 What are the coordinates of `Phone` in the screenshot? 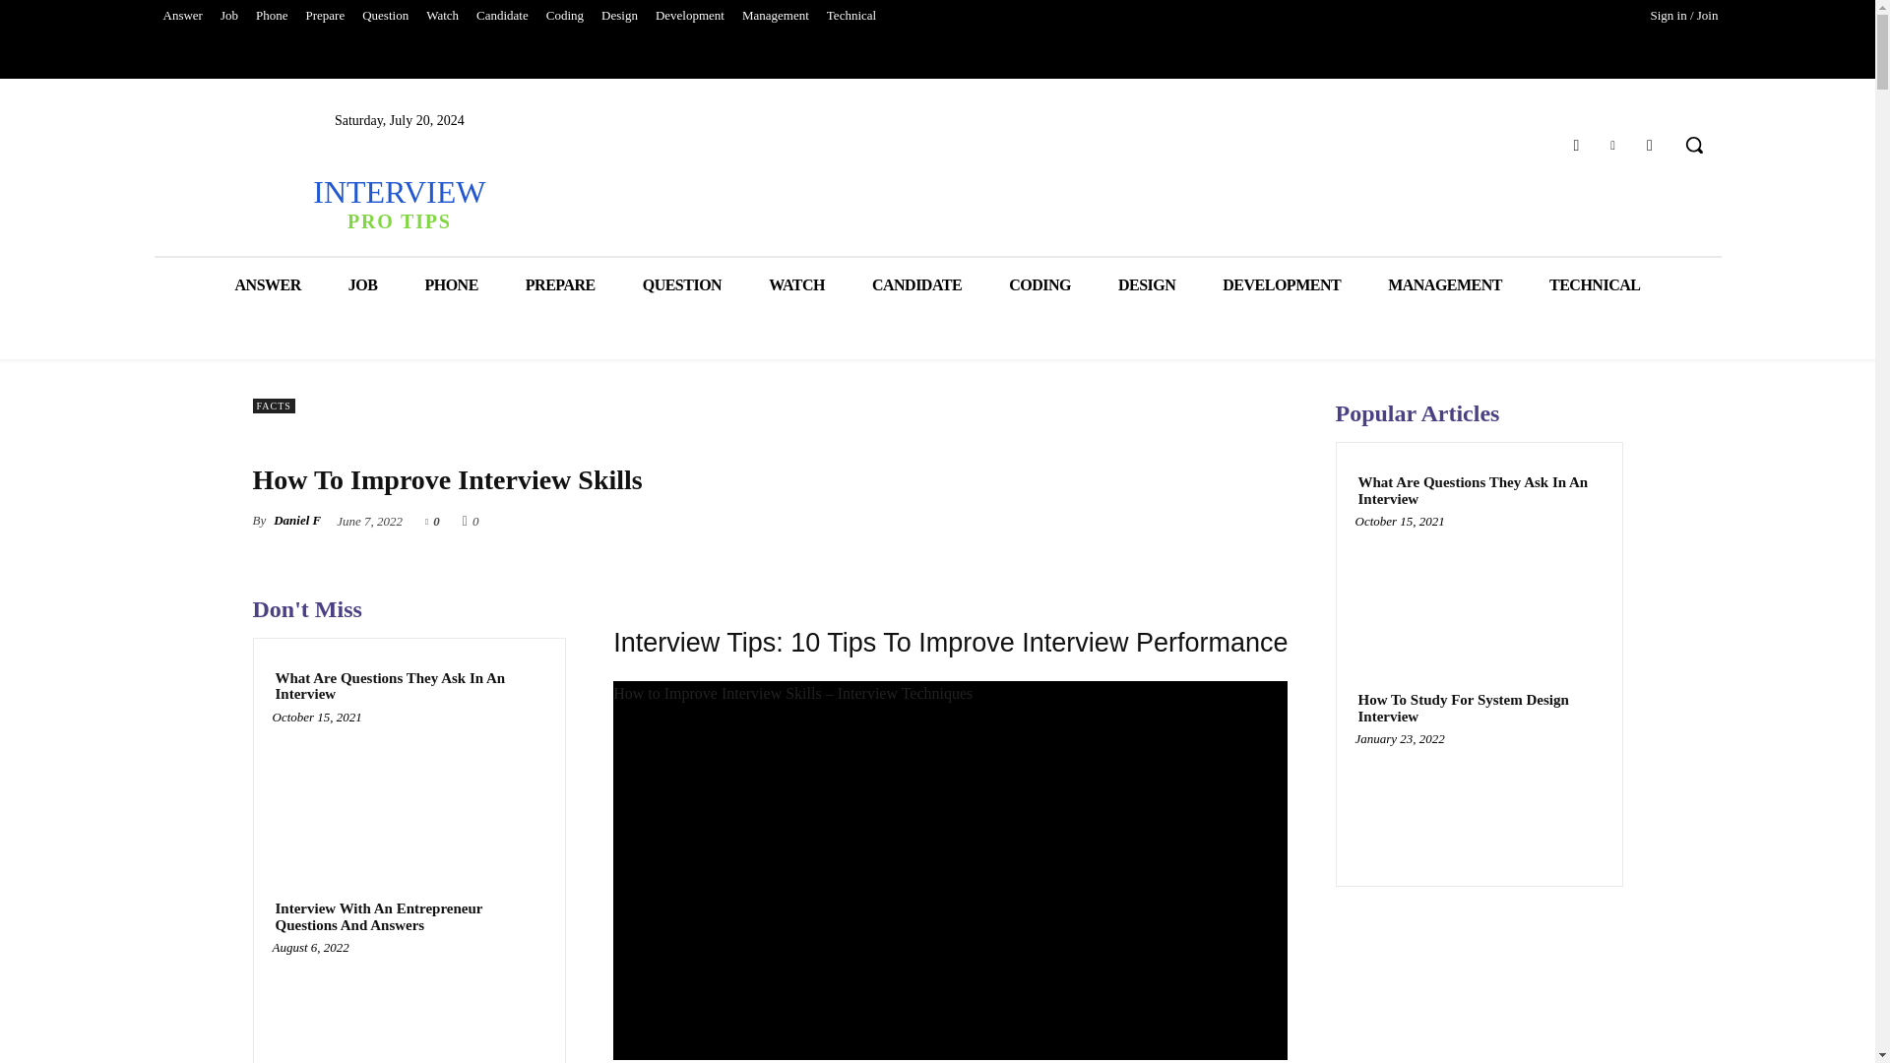 It's located at (398, 203).